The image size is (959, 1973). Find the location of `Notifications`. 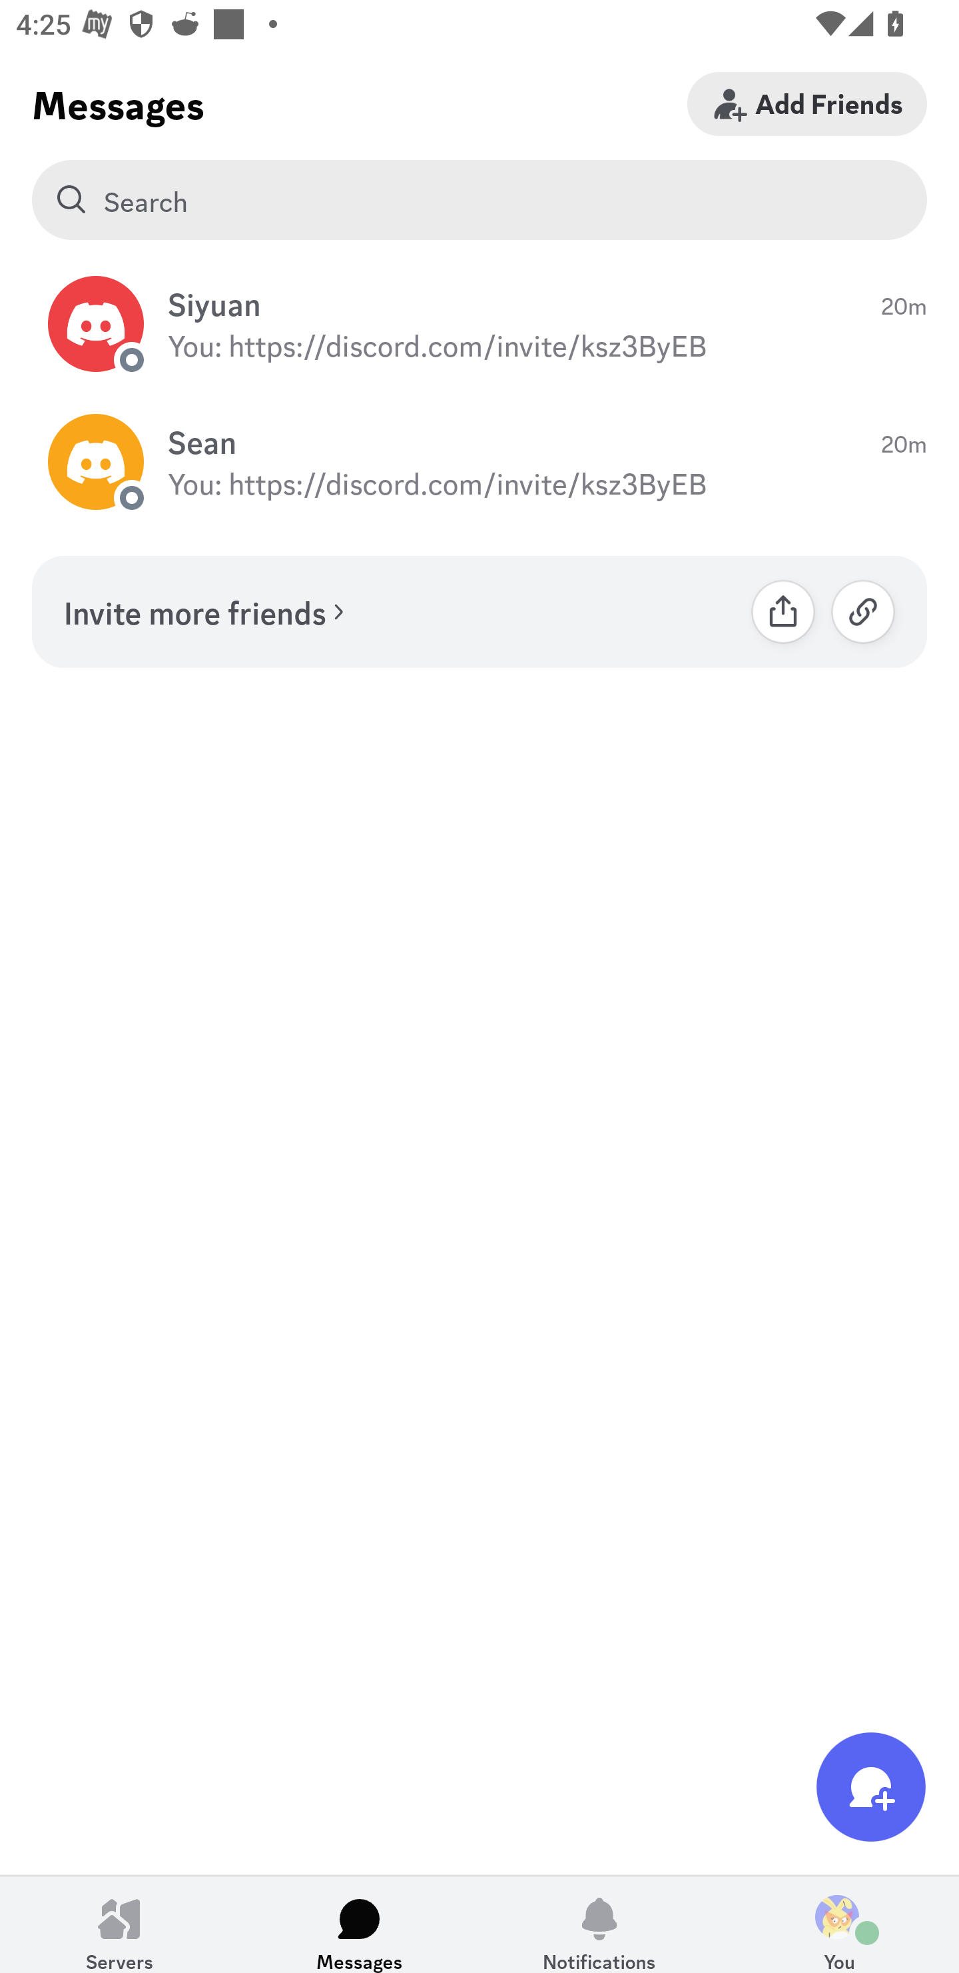

Notifications is located at coordinates (599, 1924).